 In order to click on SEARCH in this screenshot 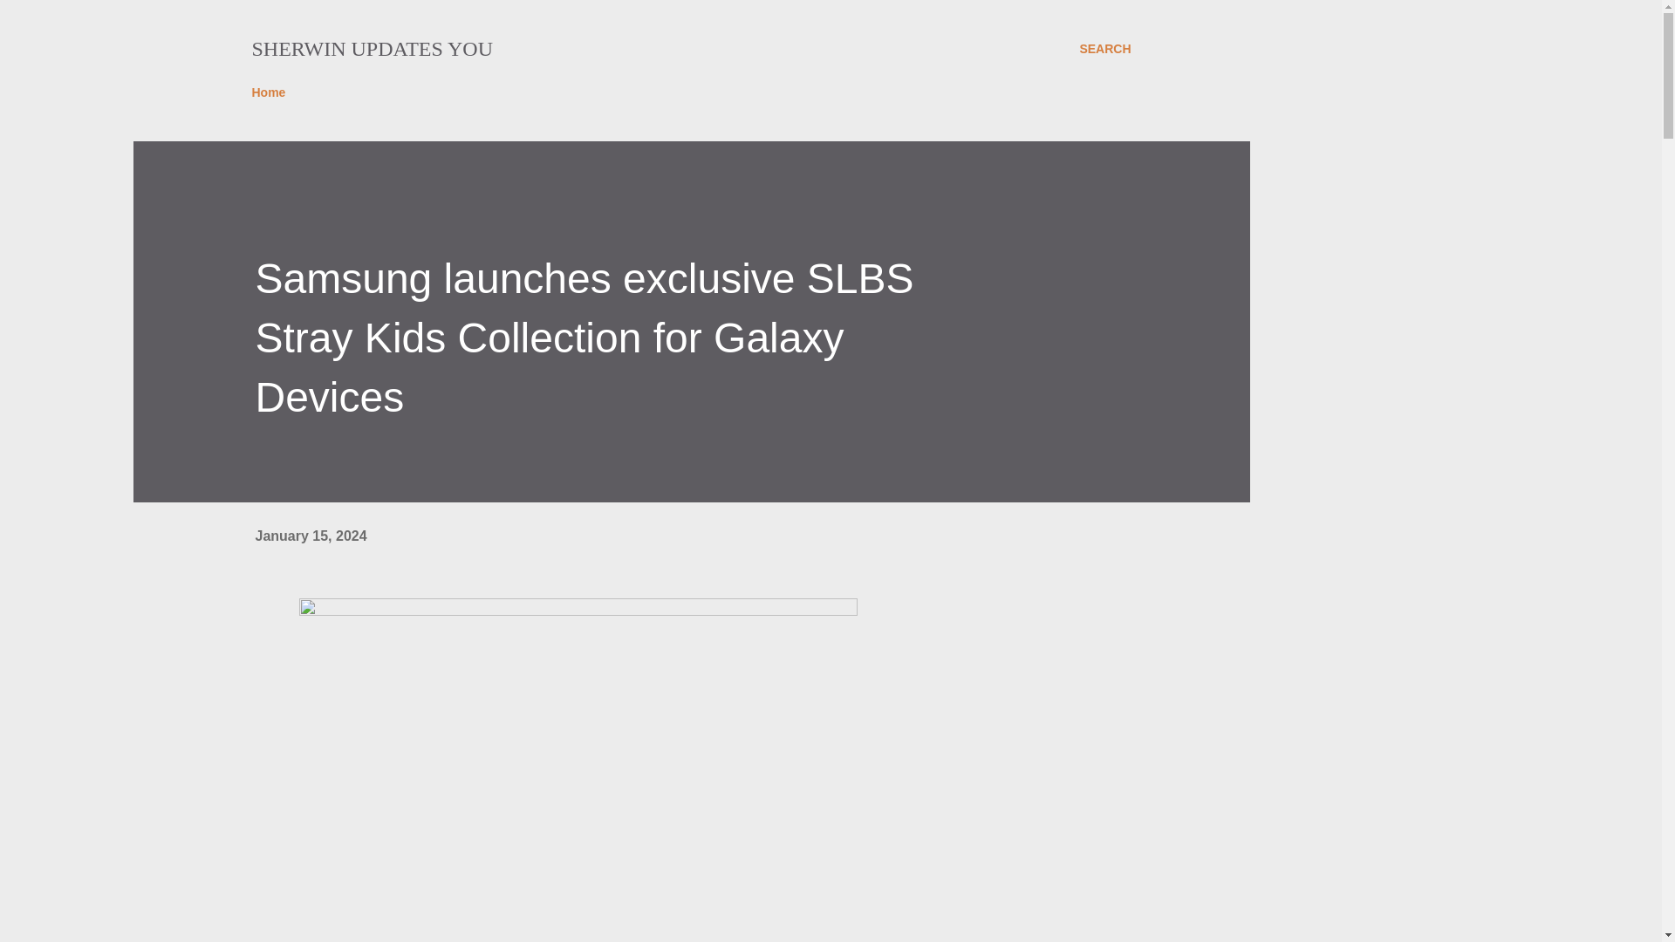, I will do `click(1104, 49)`.